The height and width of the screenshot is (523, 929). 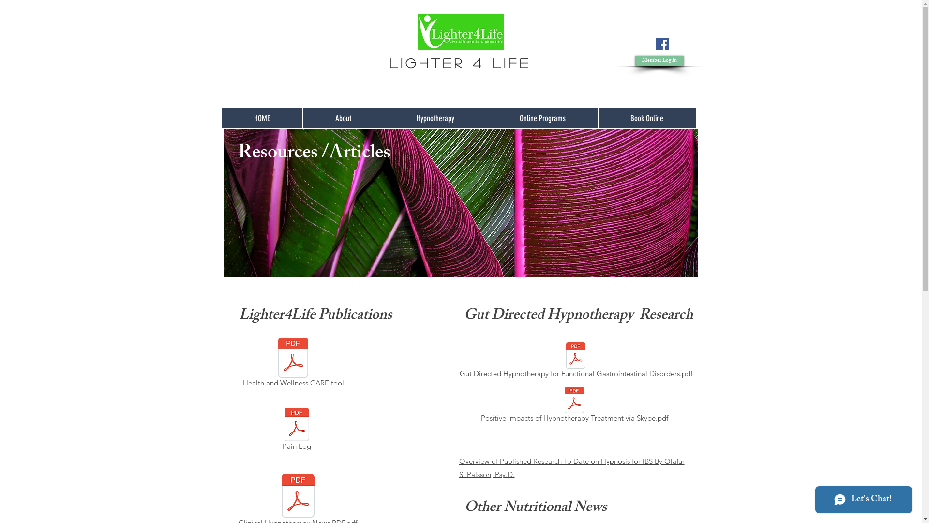 I want to click on HOME, so click(x=262, y=118).